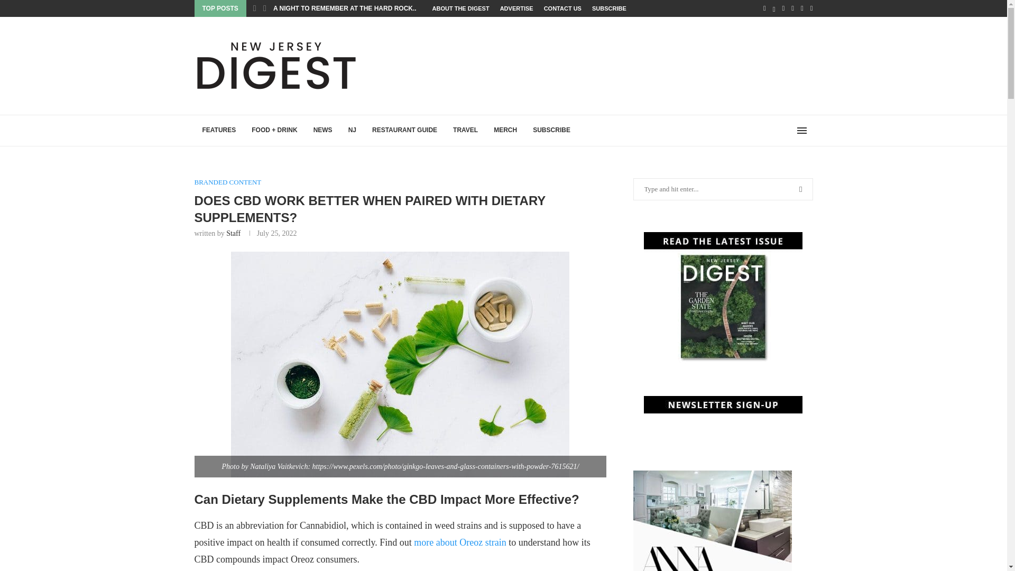  Describe the element at coordinates (551, 130) in the screenshot. I see `SUBSCRIBE` at that location.